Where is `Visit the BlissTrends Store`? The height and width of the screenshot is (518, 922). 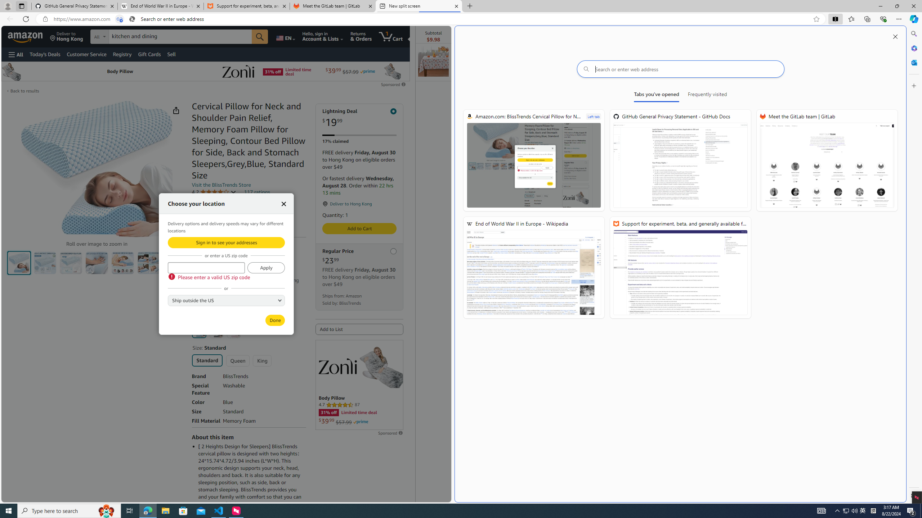 Visit the BlissTrends Store is located at coordinates (221, 185).